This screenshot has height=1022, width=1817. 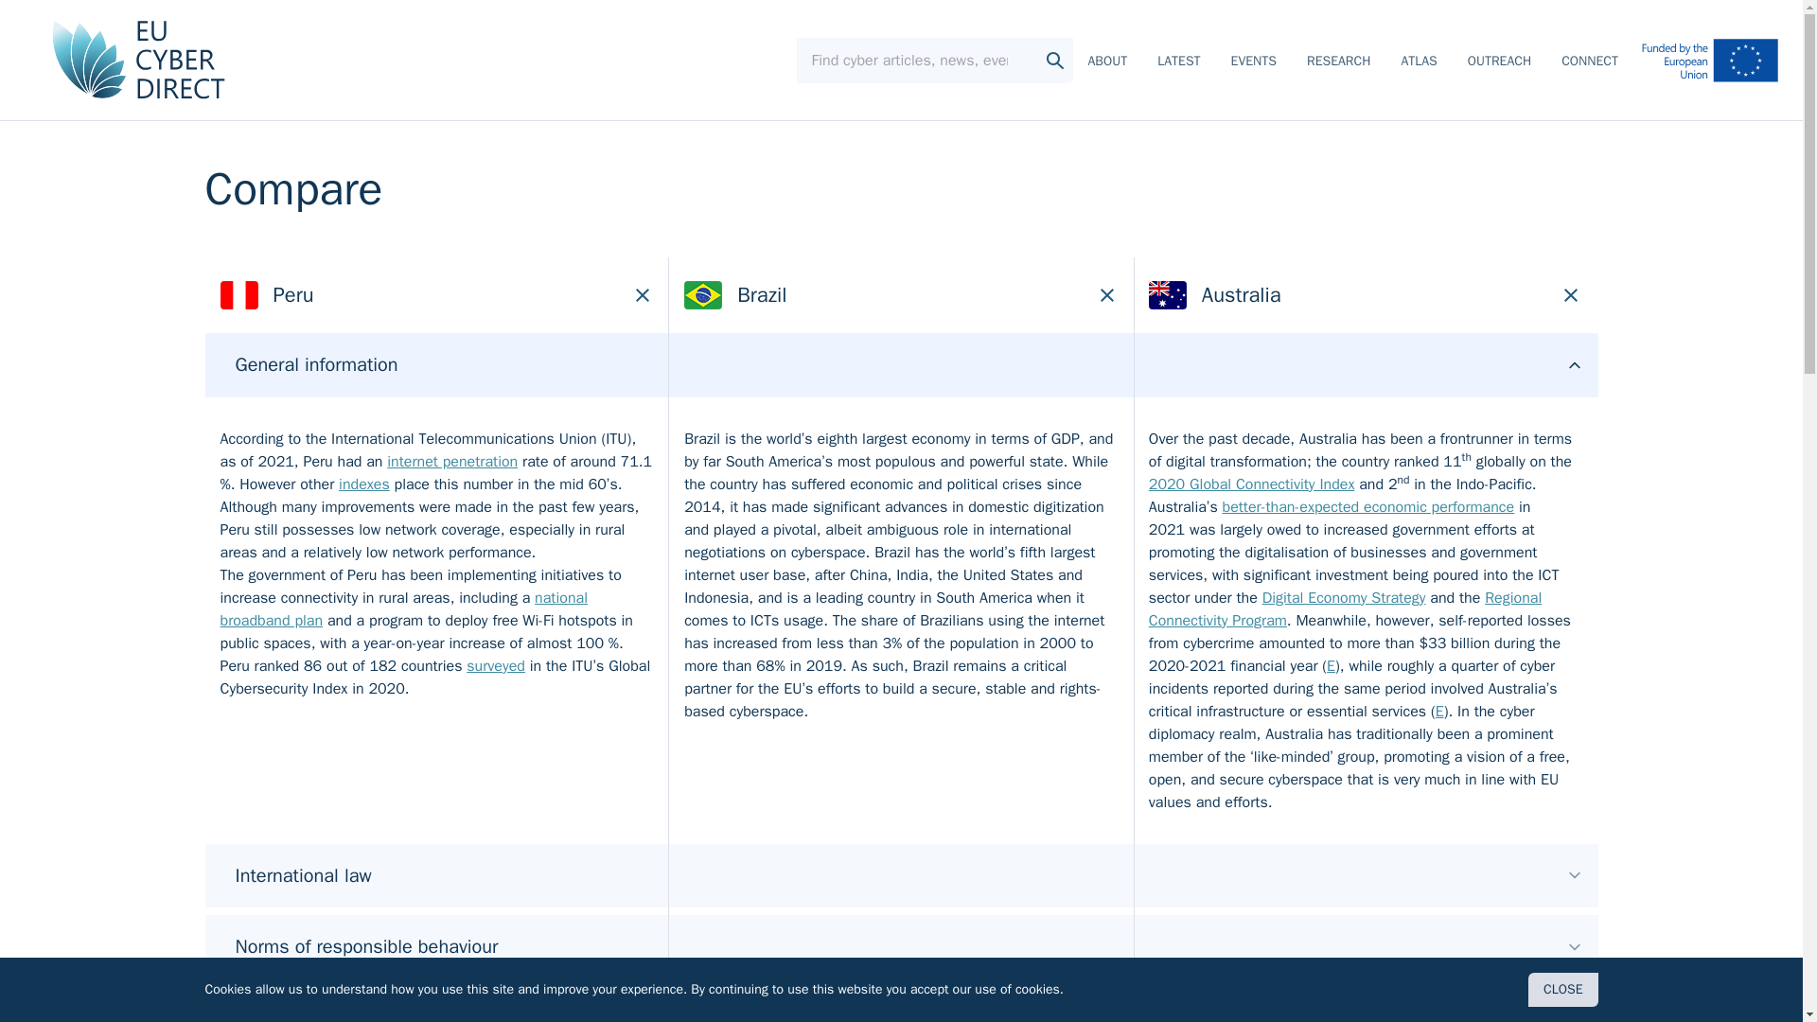 What do you see at coordinates (1419, 62) in the screenshot?
I see `Atlas` at bounding box center [1419, 62].